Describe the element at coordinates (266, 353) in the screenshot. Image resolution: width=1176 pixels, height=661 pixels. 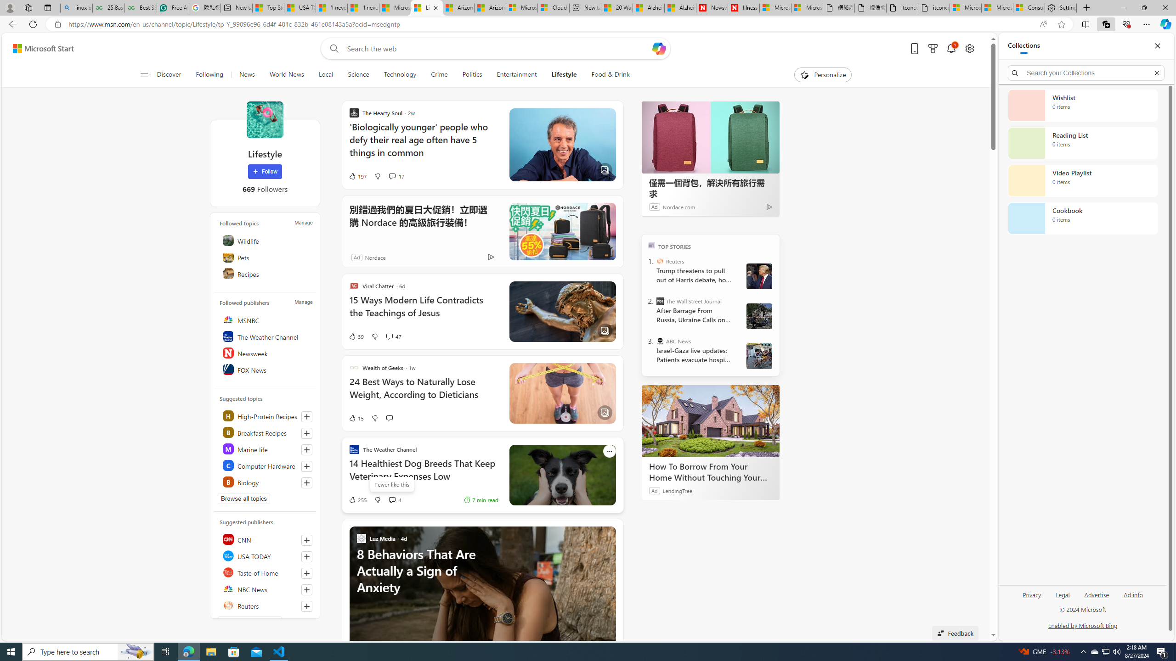
I see `Newsweek` at that location.